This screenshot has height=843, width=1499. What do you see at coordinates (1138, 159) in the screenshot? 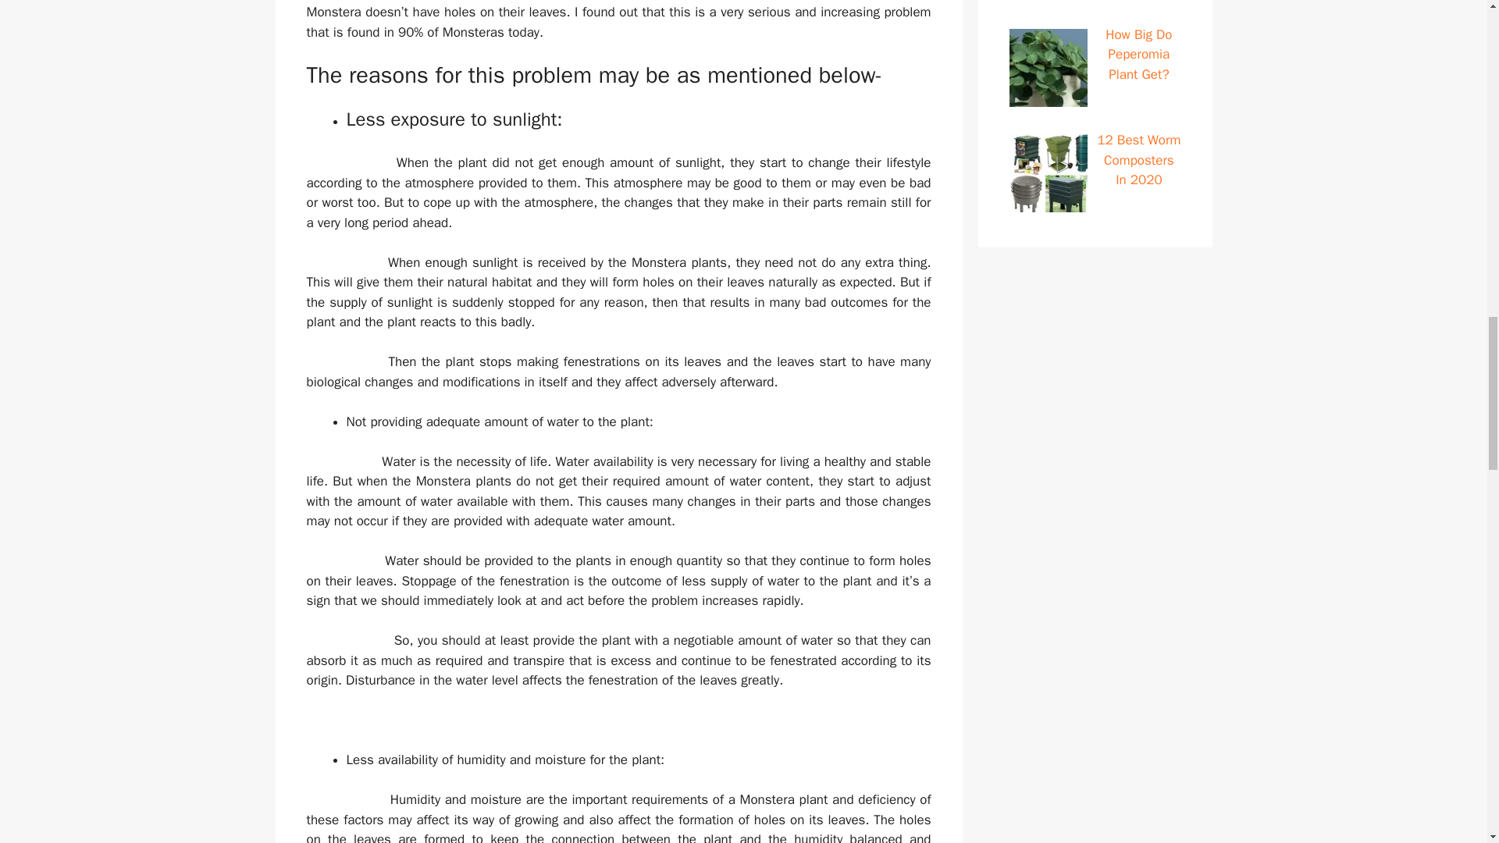
I see `12 Best Worm Composters In 2020` at bounding box center [1138, 159].